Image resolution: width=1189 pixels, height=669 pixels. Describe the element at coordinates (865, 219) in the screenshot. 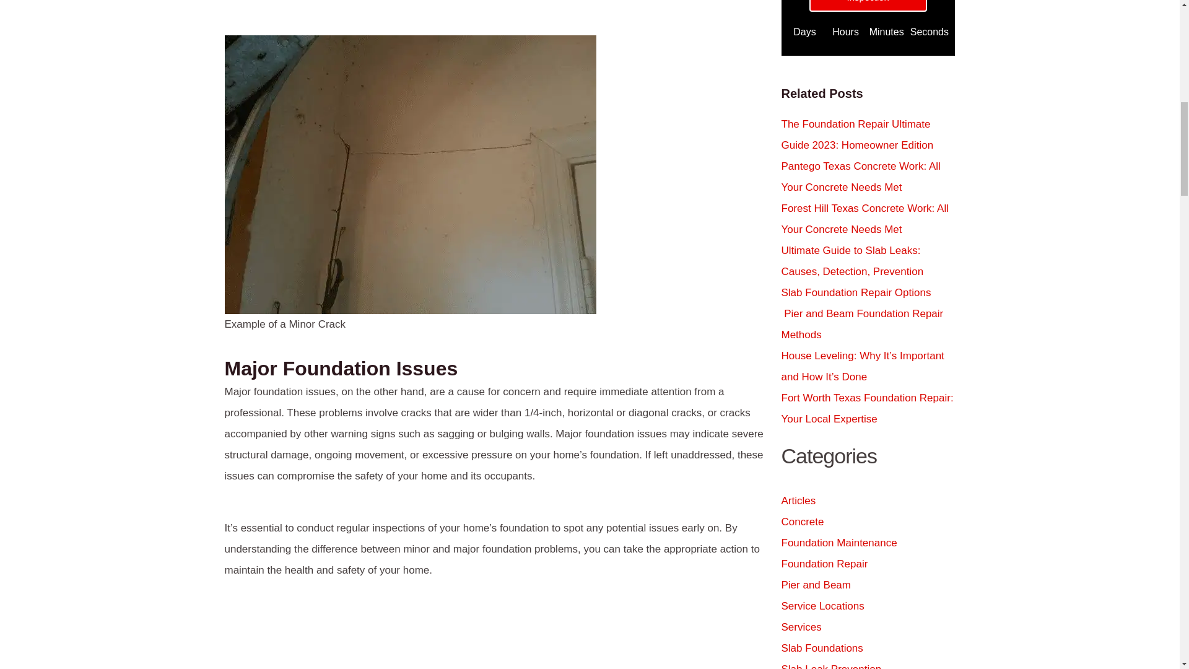

I see `Forest Hill Texas Concrete Work: All Your Concrete Needs Met` at that location.